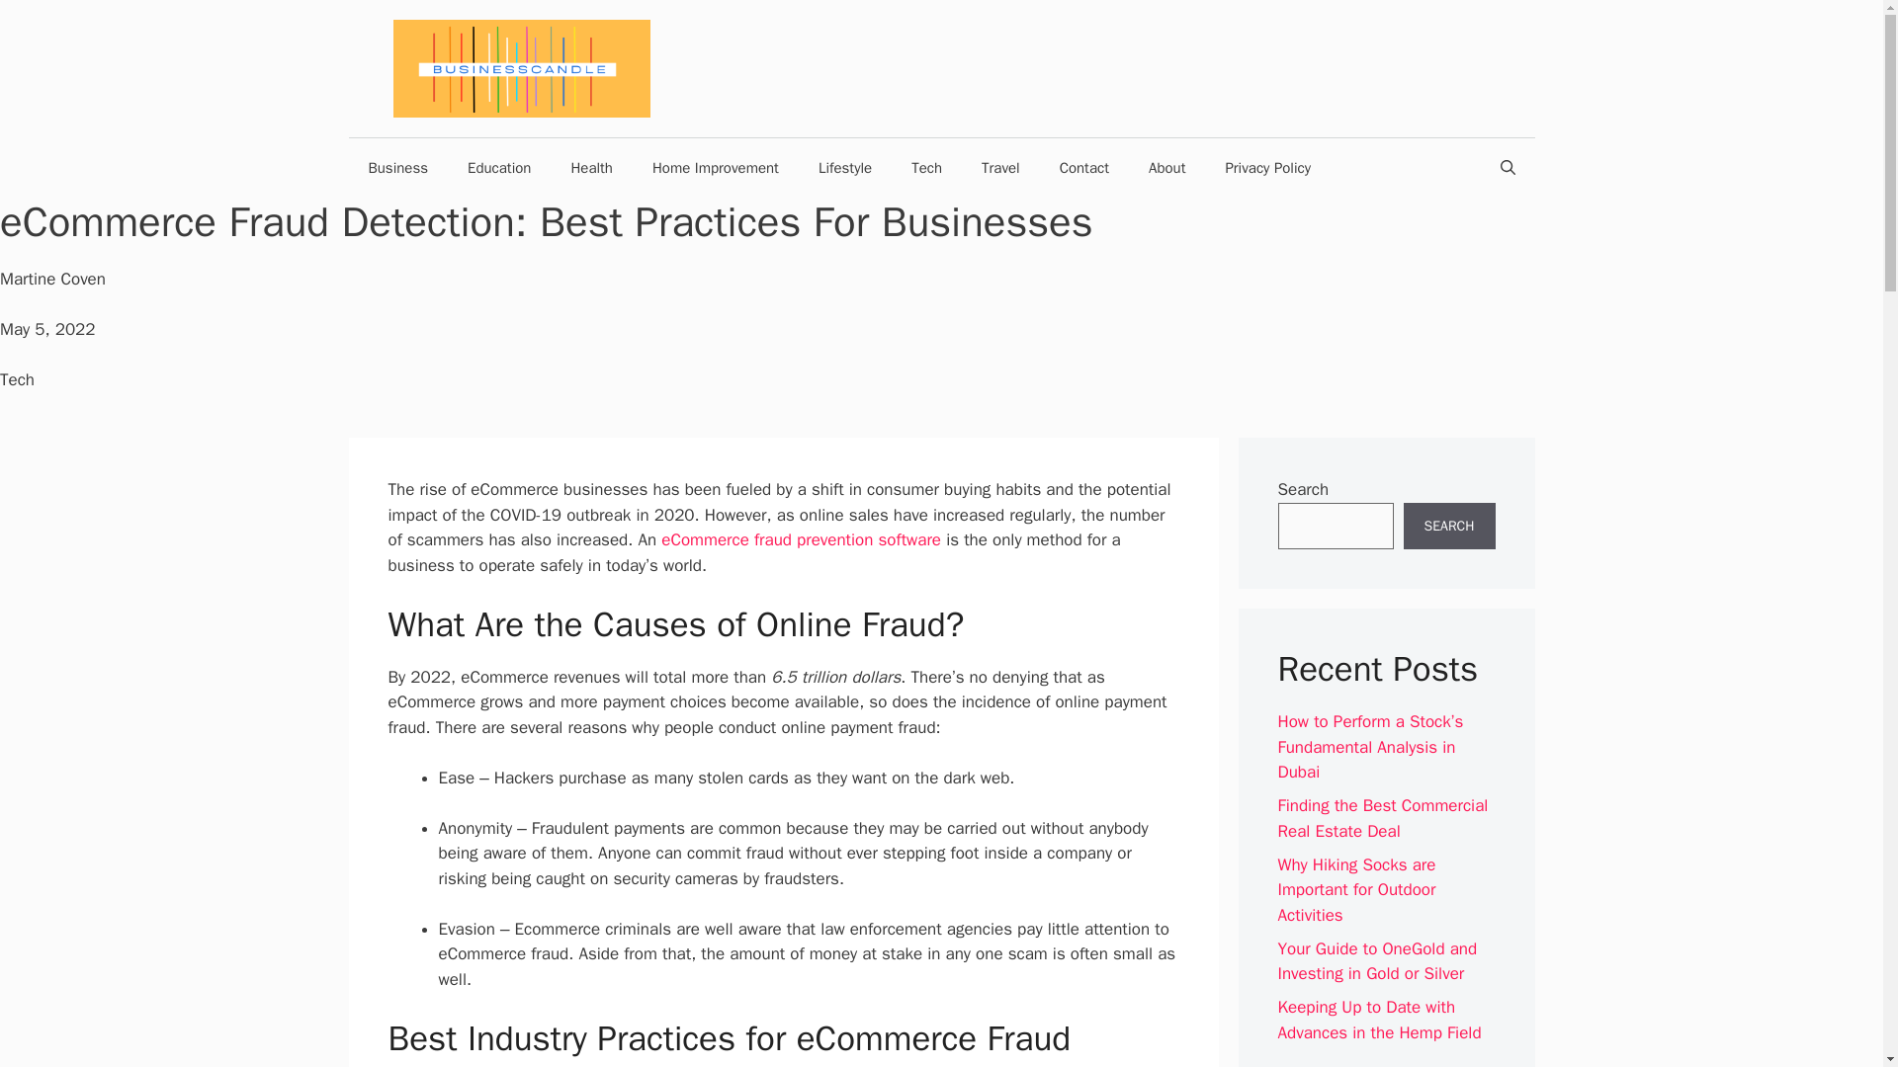 This screenshot has width=1898, height=1067. Describe the element at coordinates (1356, 890) in the screenshot. I see `Why Hiking Socks are Important for Outdoor Activities` at that location.